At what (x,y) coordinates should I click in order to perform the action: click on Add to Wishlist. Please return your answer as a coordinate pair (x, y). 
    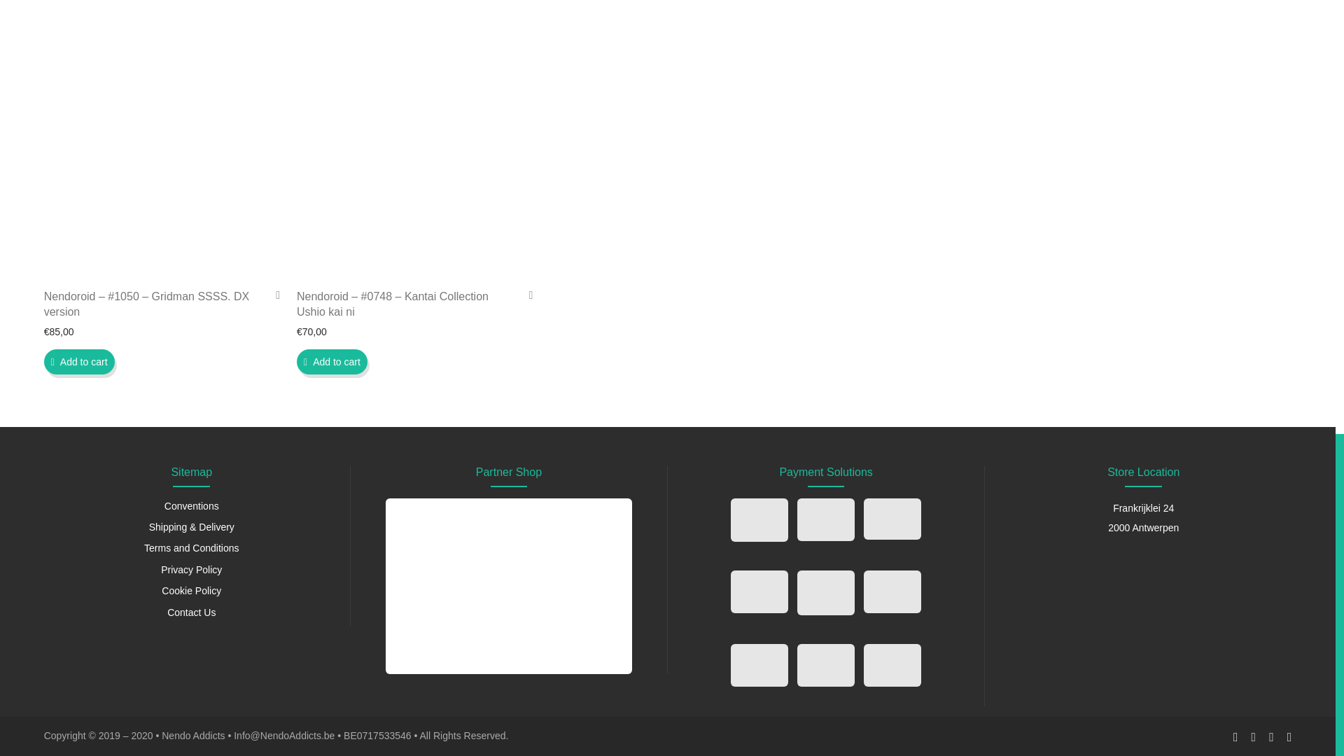
    Looking at the image, I should click on (525, 294).